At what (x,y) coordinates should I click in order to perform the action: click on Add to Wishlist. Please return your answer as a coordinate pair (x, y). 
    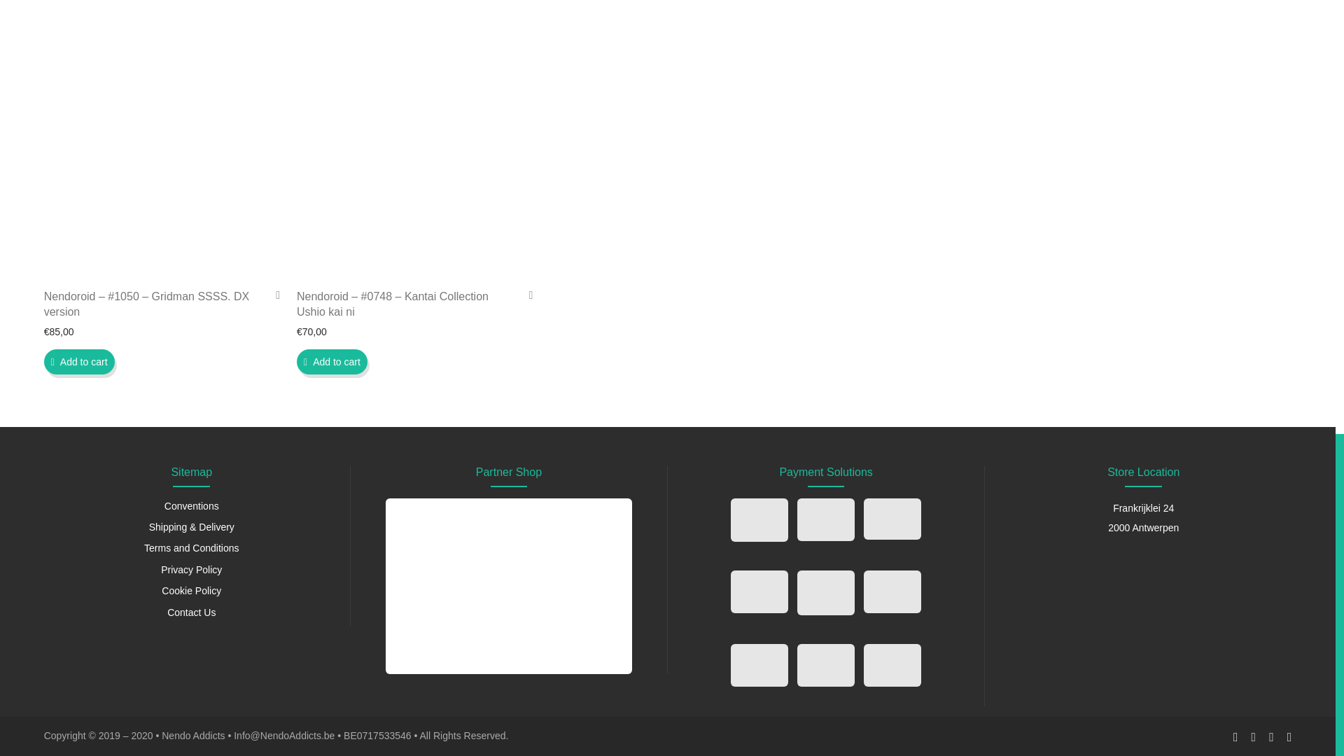
    Looking at the image, I should click on (525, 294).